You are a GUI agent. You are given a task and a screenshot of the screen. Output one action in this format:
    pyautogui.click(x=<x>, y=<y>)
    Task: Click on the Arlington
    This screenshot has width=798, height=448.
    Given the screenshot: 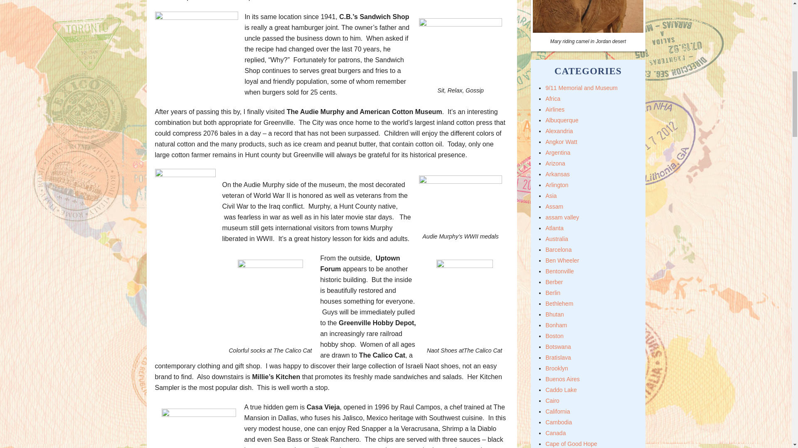 What is the action you would take?
    pyautogui.click(x=557, y=185)
    